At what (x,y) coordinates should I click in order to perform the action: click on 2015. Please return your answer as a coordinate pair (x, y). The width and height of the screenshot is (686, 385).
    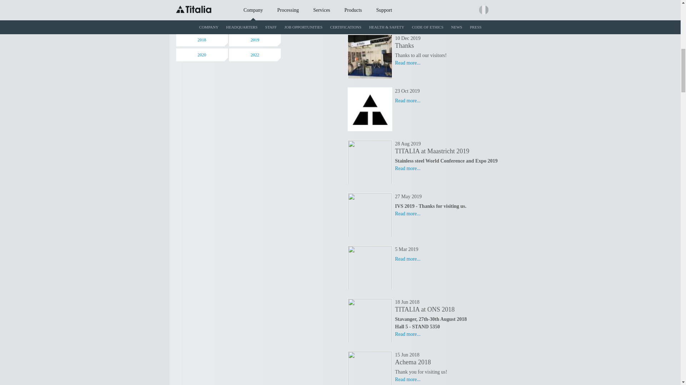
    Looking at the image, I should click on (255, 10).